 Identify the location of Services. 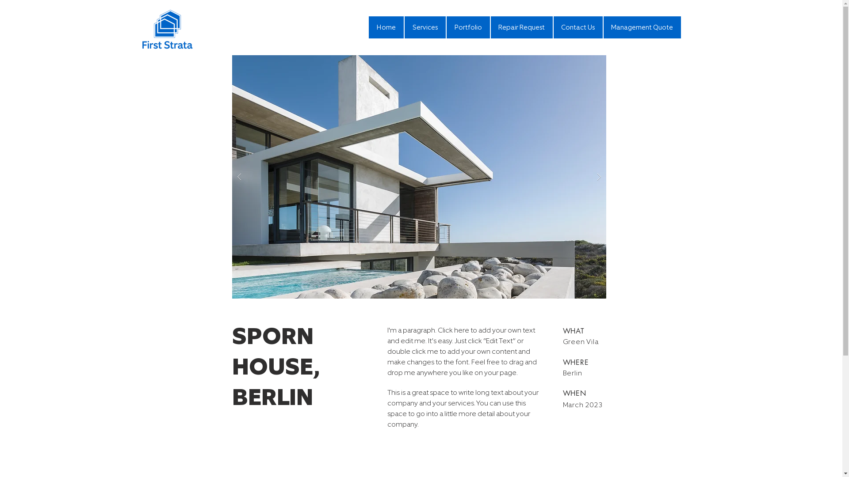
(424, 27).